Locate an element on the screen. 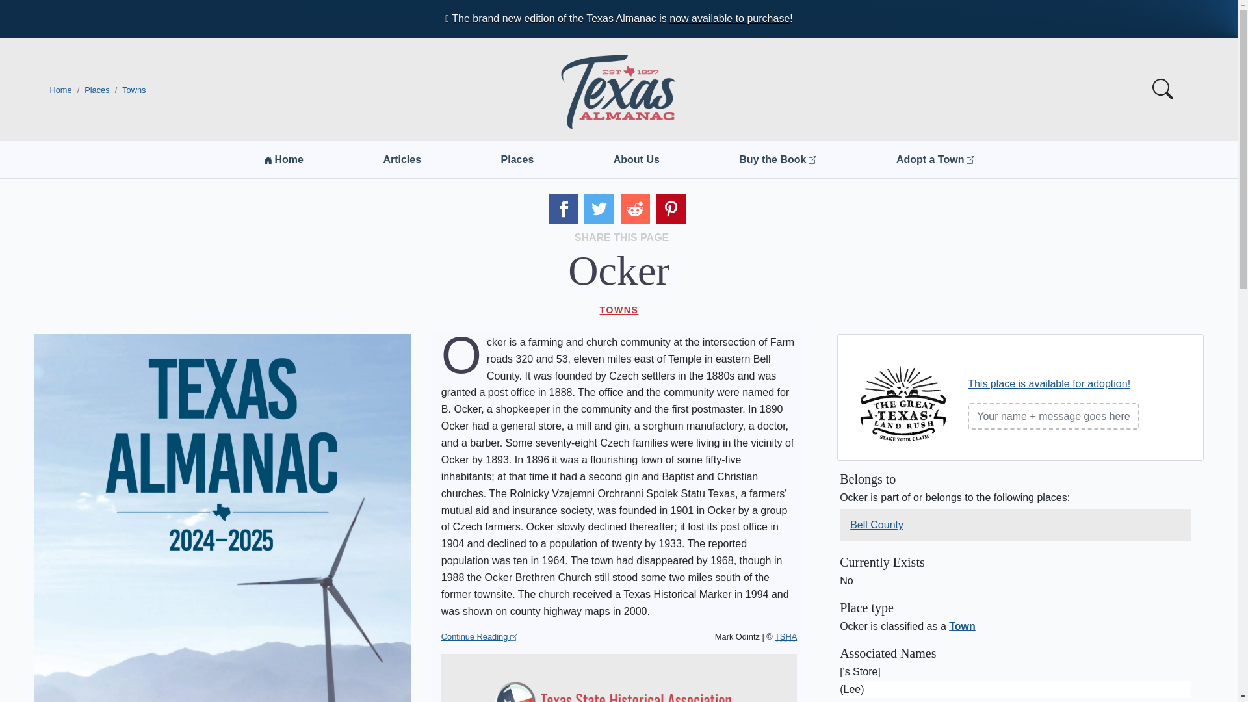 The height and width of the screenshot is (702, 1248). now available to purchase is located at coordinates (729, 18).